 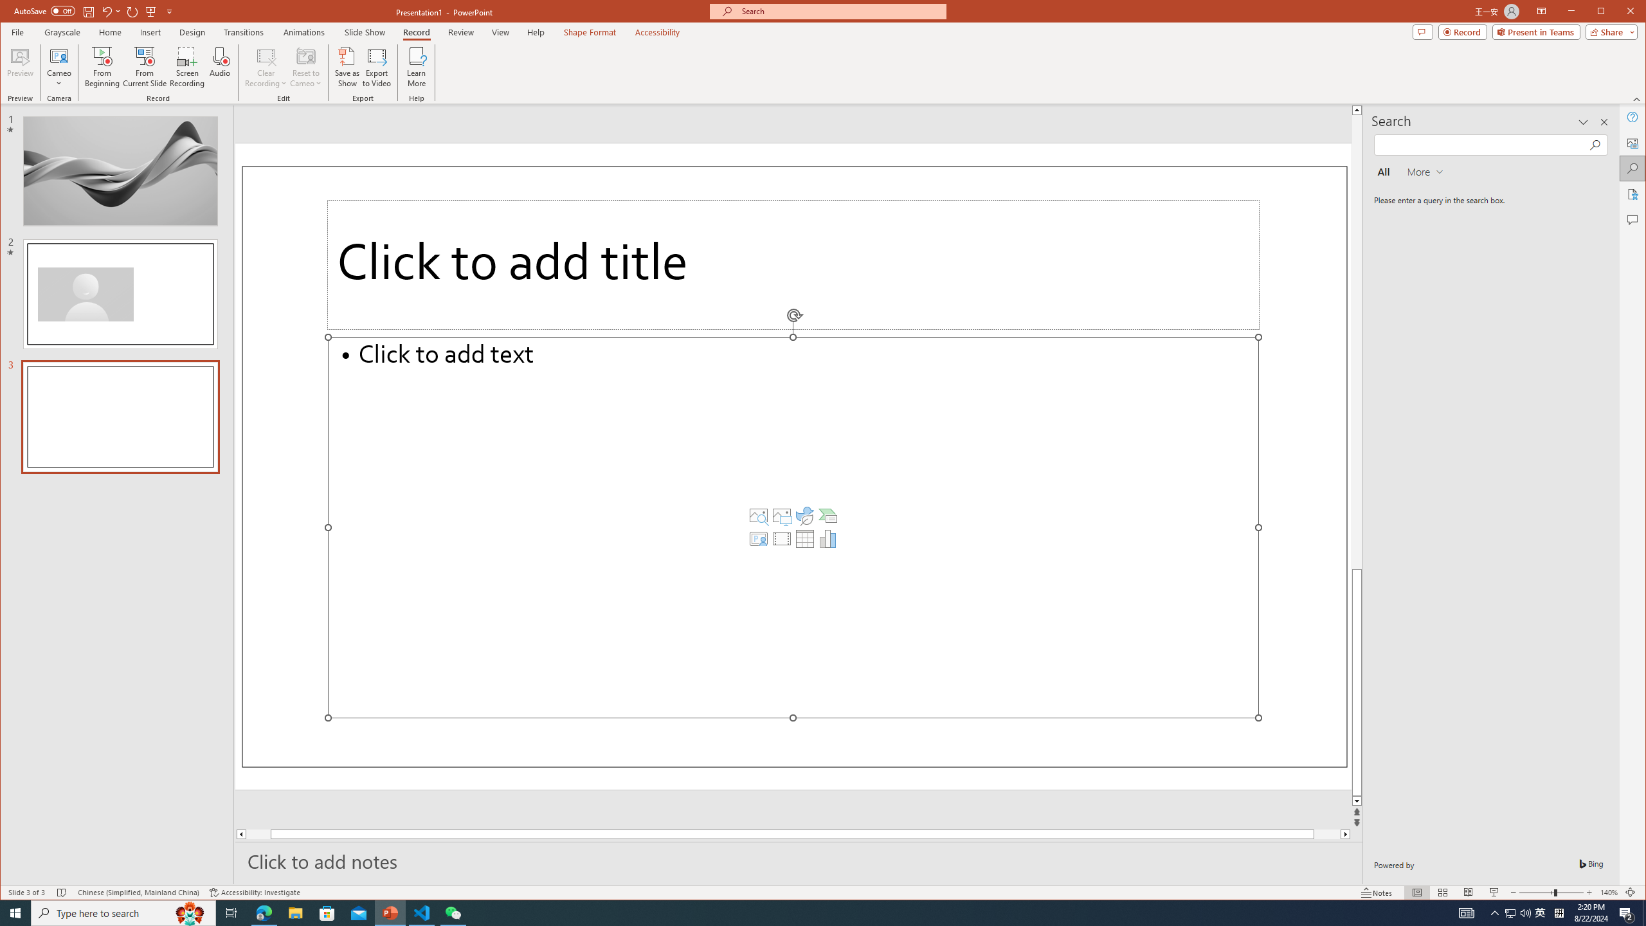 I want to click on Zoom 140%, so click(x=1609, y=893).